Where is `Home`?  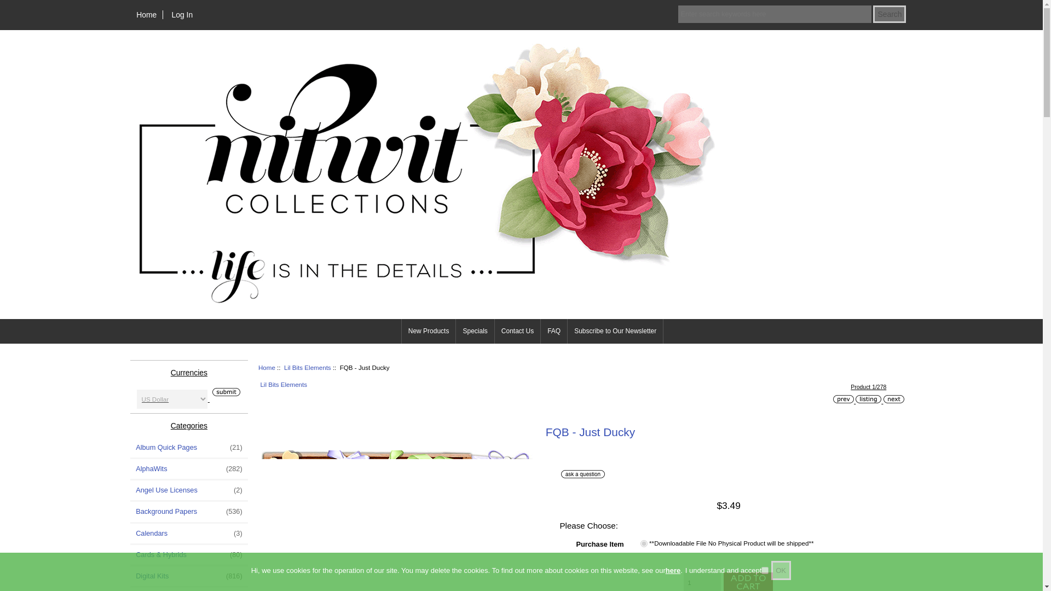
Home is located at coordinates (147, 14).